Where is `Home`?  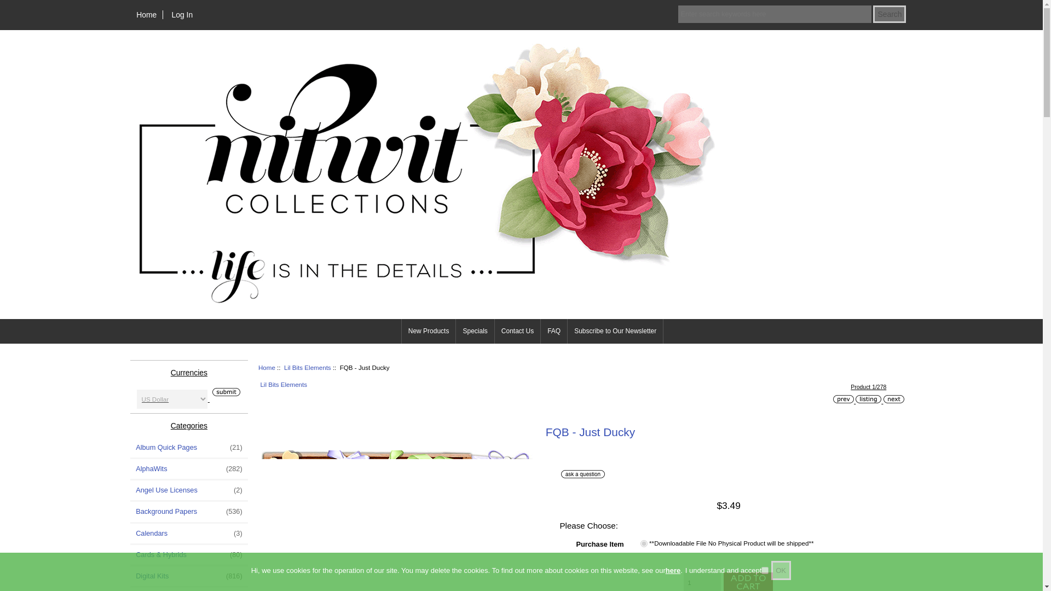
Home is located at coordinates (147, 14).